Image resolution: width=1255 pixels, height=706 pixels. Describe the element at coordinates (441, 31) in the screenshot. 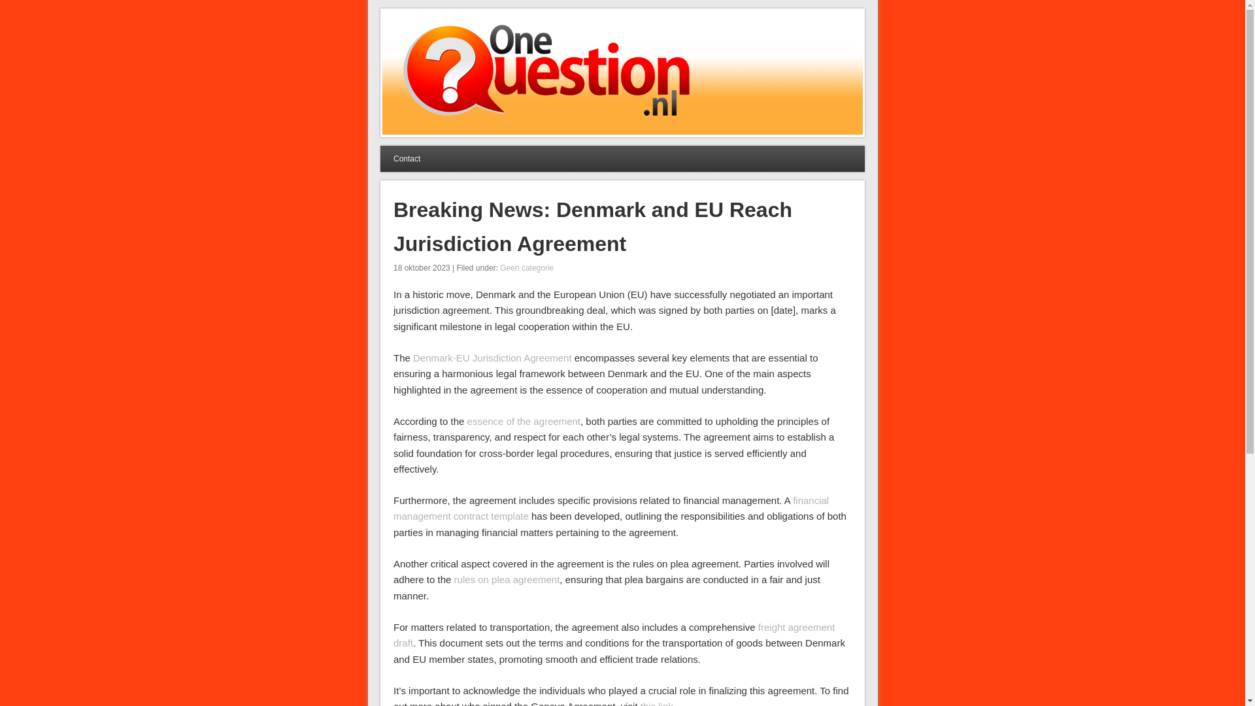

I see `OneQuestion` at that location.